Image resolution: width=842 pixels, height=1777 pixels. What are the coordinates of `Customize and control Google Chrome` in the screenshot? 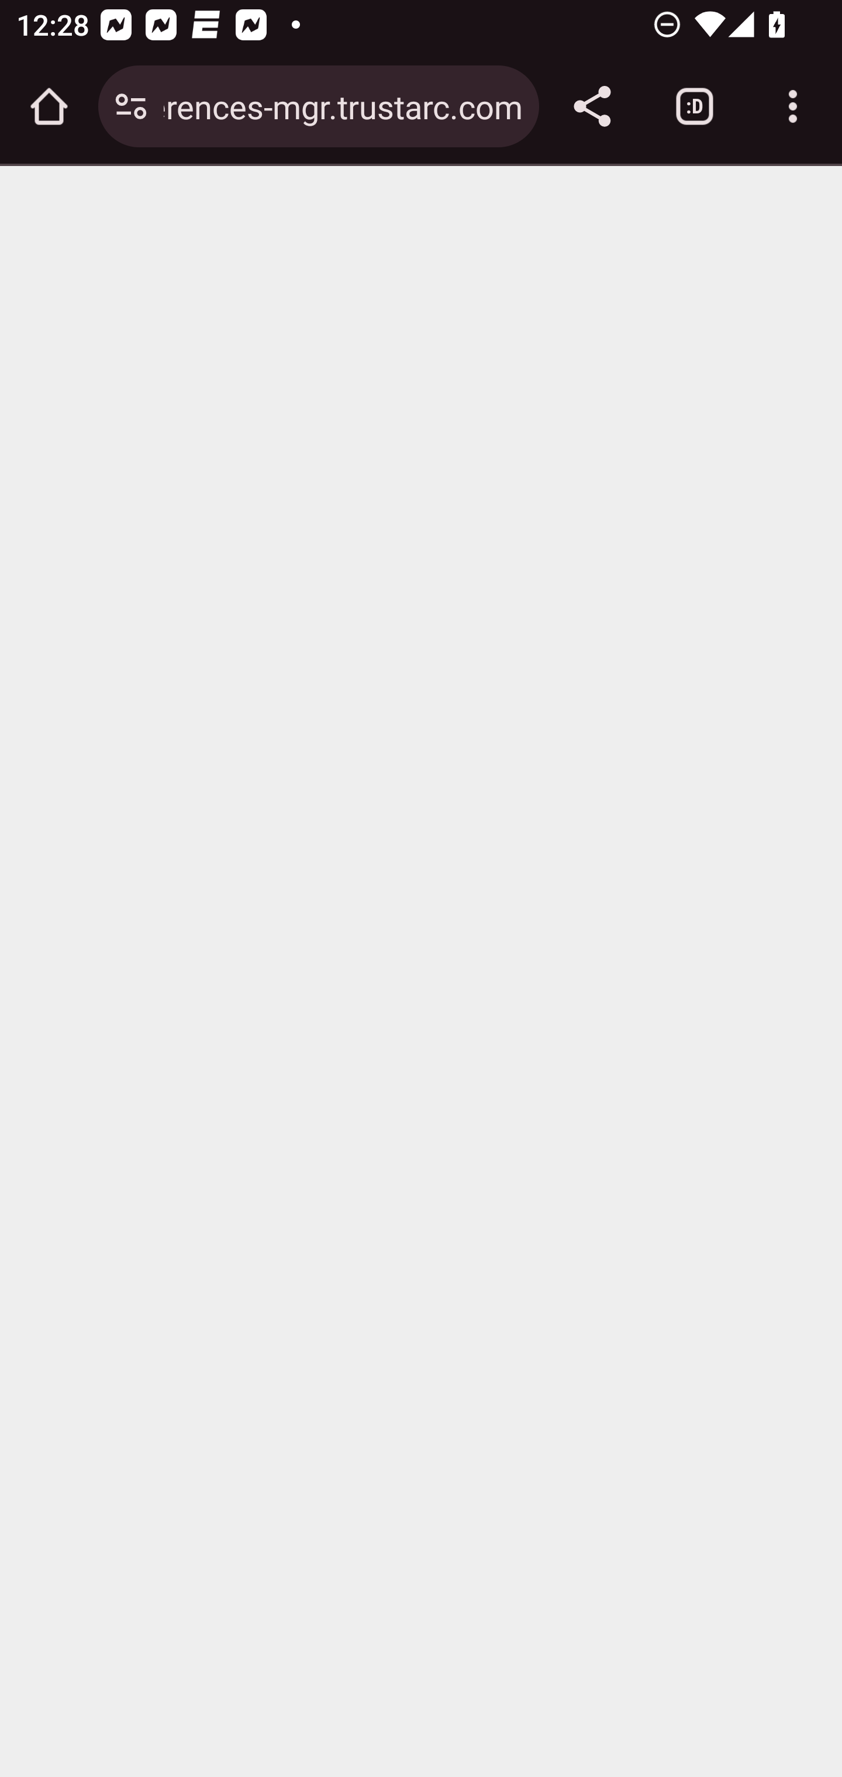 It's located at (793, 106).